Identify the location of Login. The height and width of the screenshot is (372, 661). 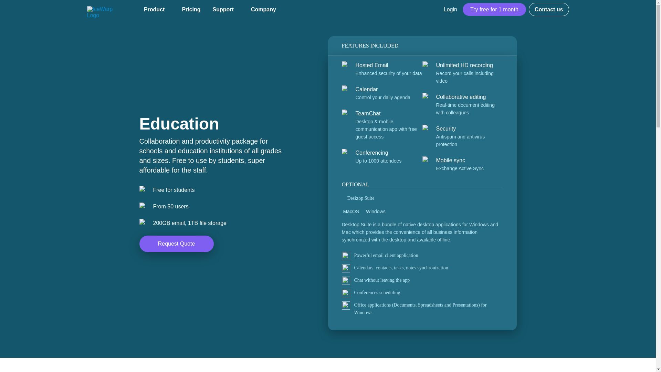
(450, 9).